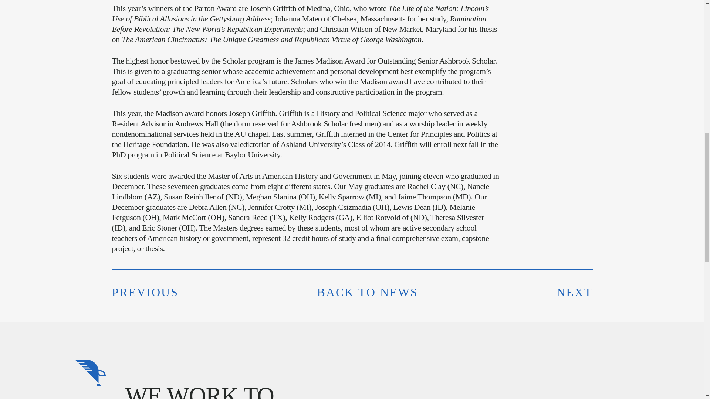  What do you see at coordinates (145, 292) in the screenshot?
I see `PREVIOUS` at bounding box center [145, 292].